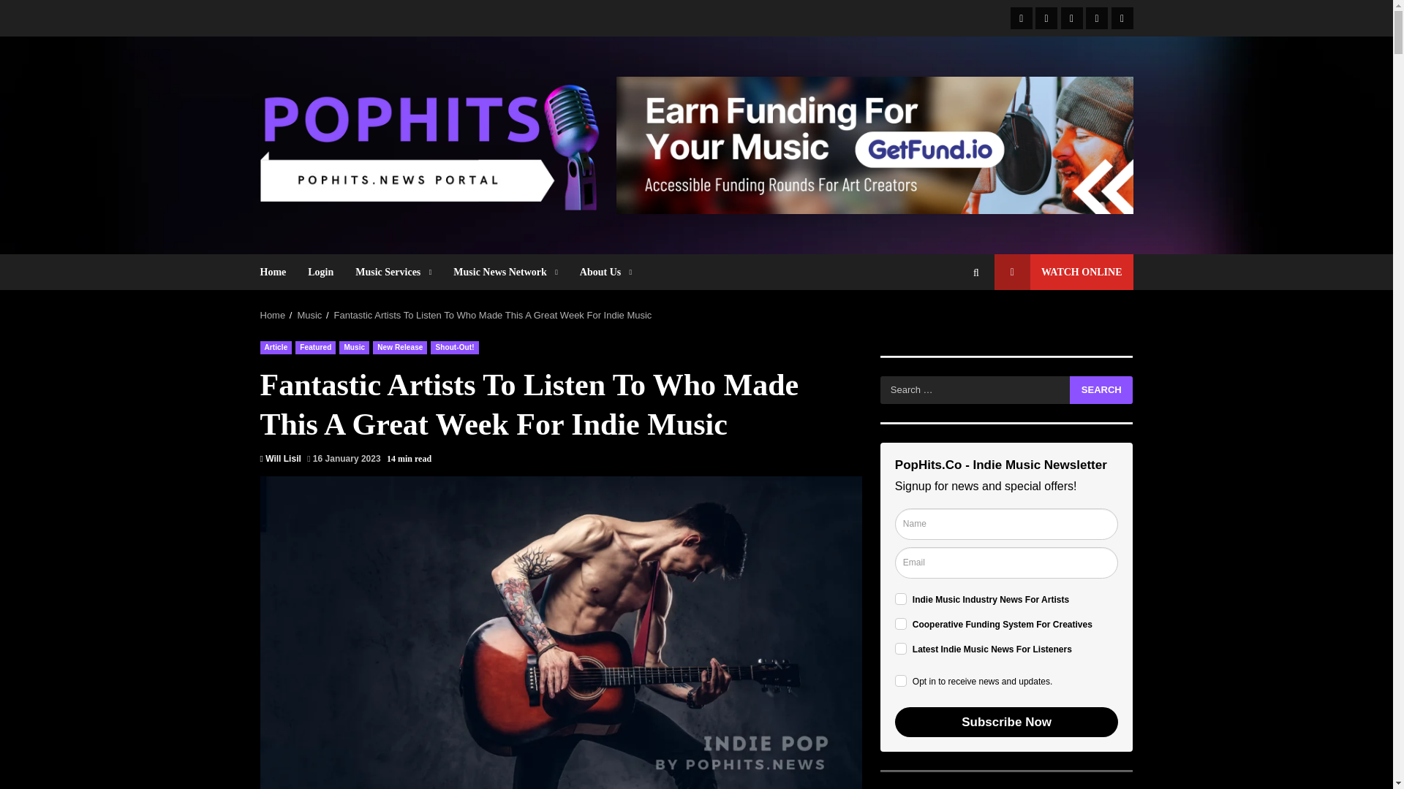  I want to click on Home, so click(279, 272).